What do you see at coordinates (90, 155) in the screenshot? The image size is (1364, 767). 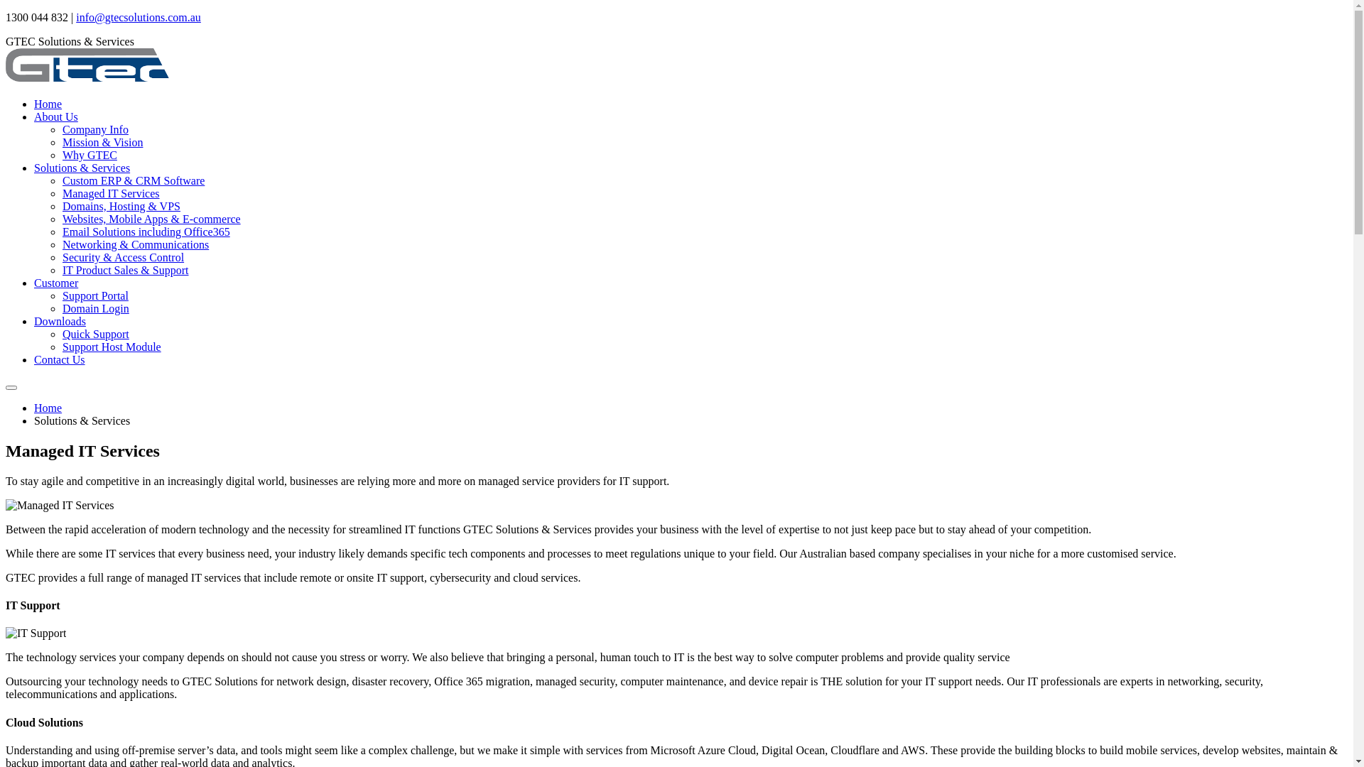 I see `Why GTEC` at bounding box center [90, 155].